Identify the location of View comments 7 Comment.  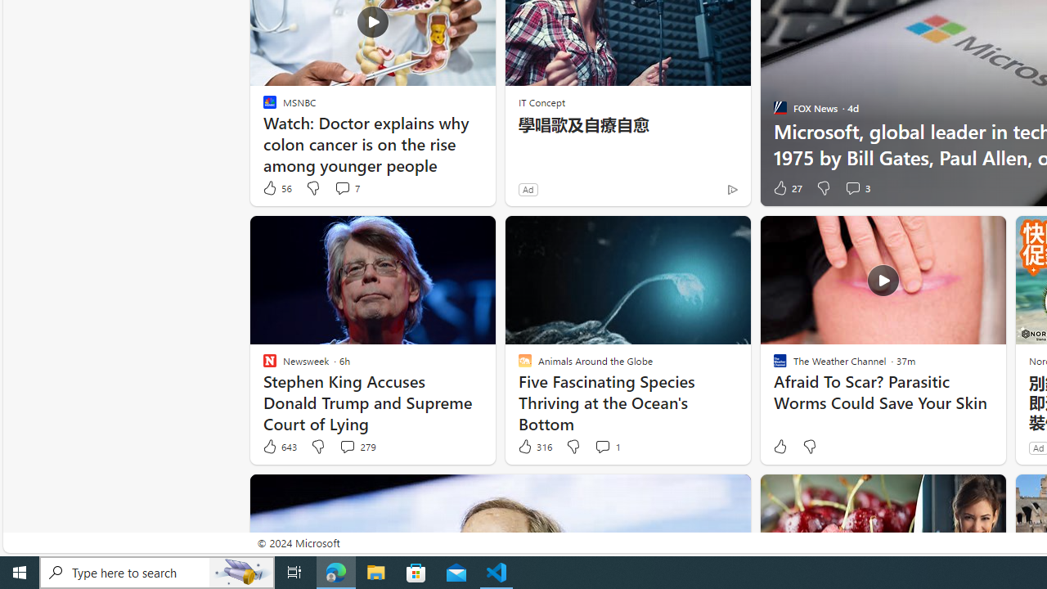
(347, 188).